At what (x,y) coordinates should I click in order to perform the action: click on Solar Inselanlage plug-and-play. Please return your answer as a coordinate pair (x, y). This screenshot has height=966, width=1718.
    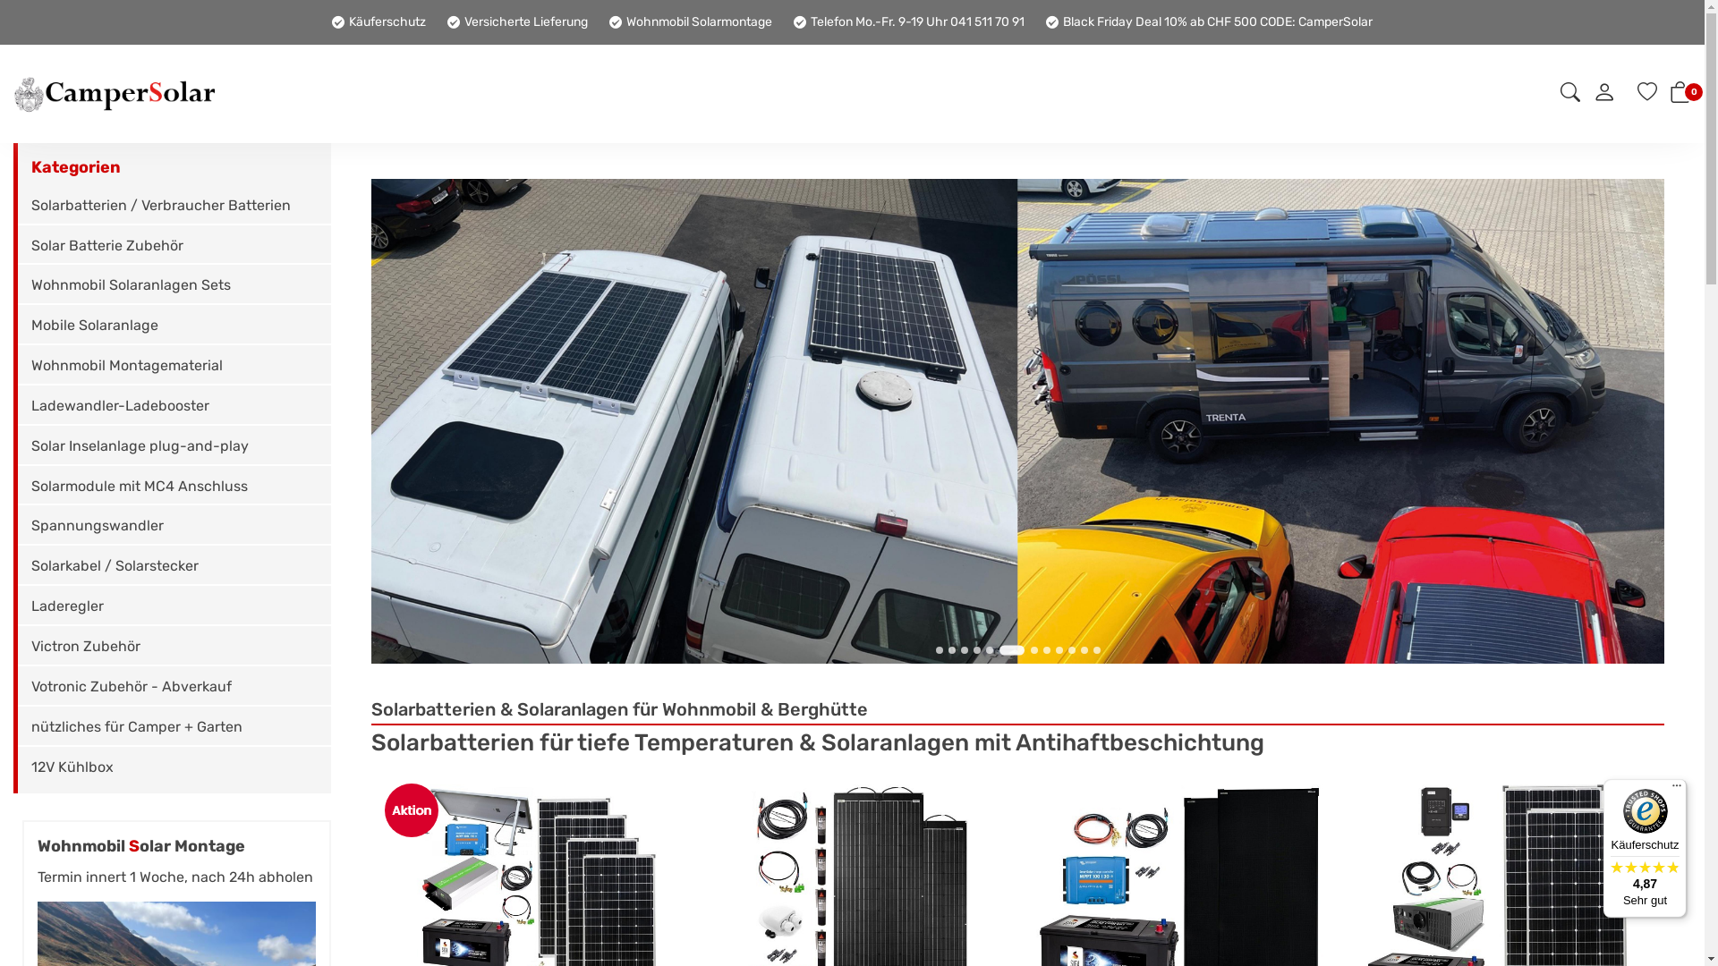
    Looking at the image, I should click on (174, 447).